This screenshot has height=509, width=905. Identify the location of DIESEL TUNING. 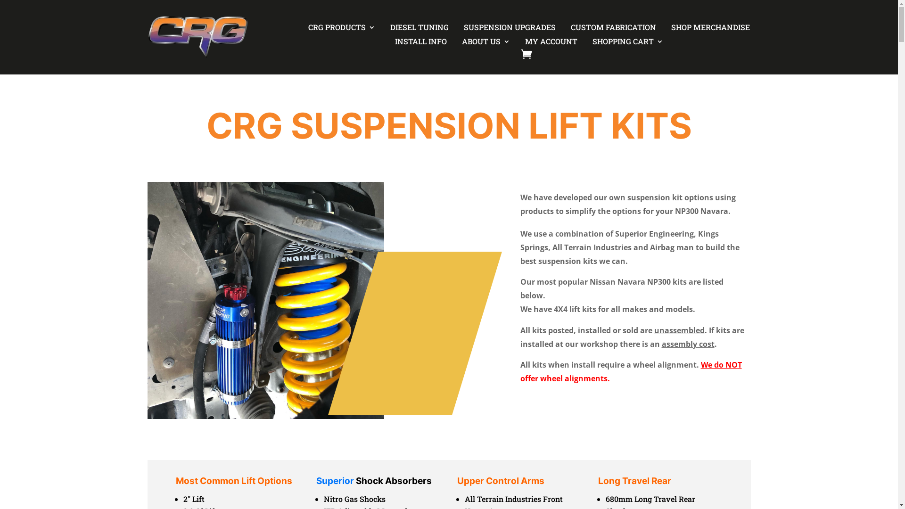
(417, 29).